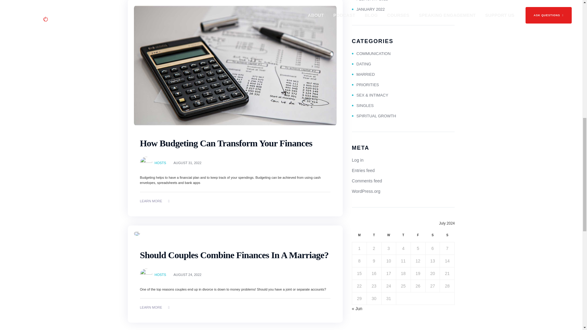 Image resolution: width=587 pixels, height=330 pixels. Describe the element at coordinates (234, 255) in the screenshot. I see `Should Couples Combine Finances In A Marriage?` at that location.